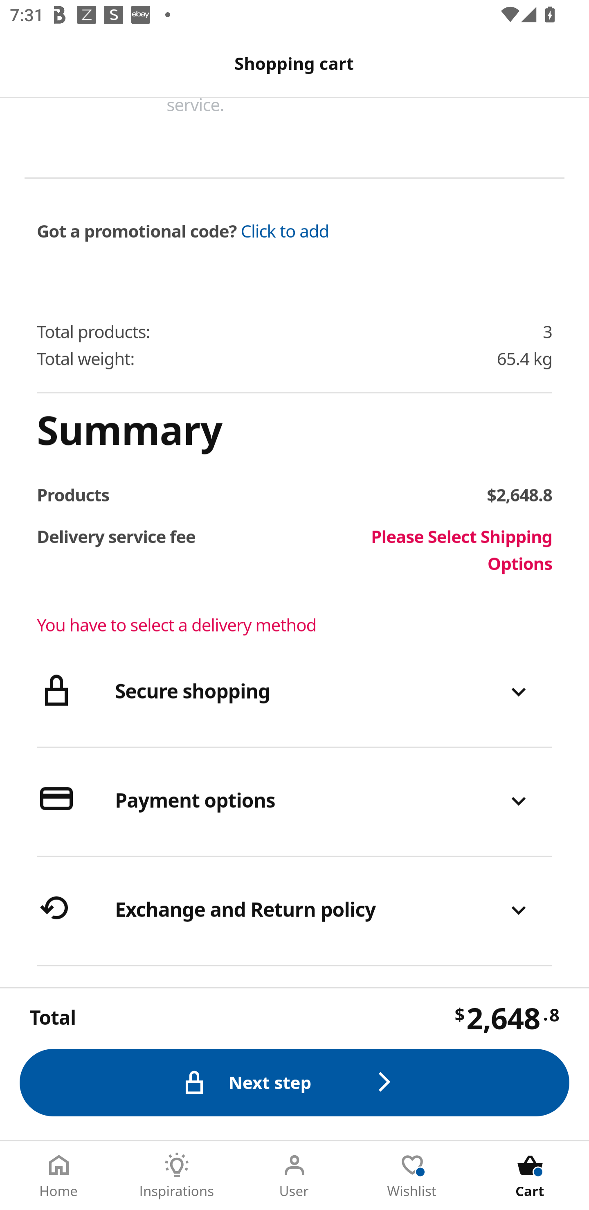 The height and width of the screenshot is (1210, 589). What do you see at coordinates (294, 1176) in the screenshot?
I see `User
Tab 3 of 5` at bounding box center [294, 1176].